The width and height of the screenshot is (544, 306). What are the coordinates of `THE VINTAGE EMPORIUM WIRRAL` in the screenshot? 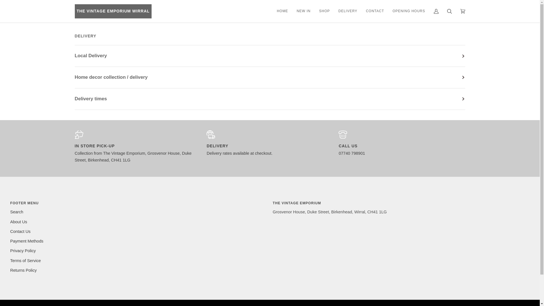 It's located at (113, 11).